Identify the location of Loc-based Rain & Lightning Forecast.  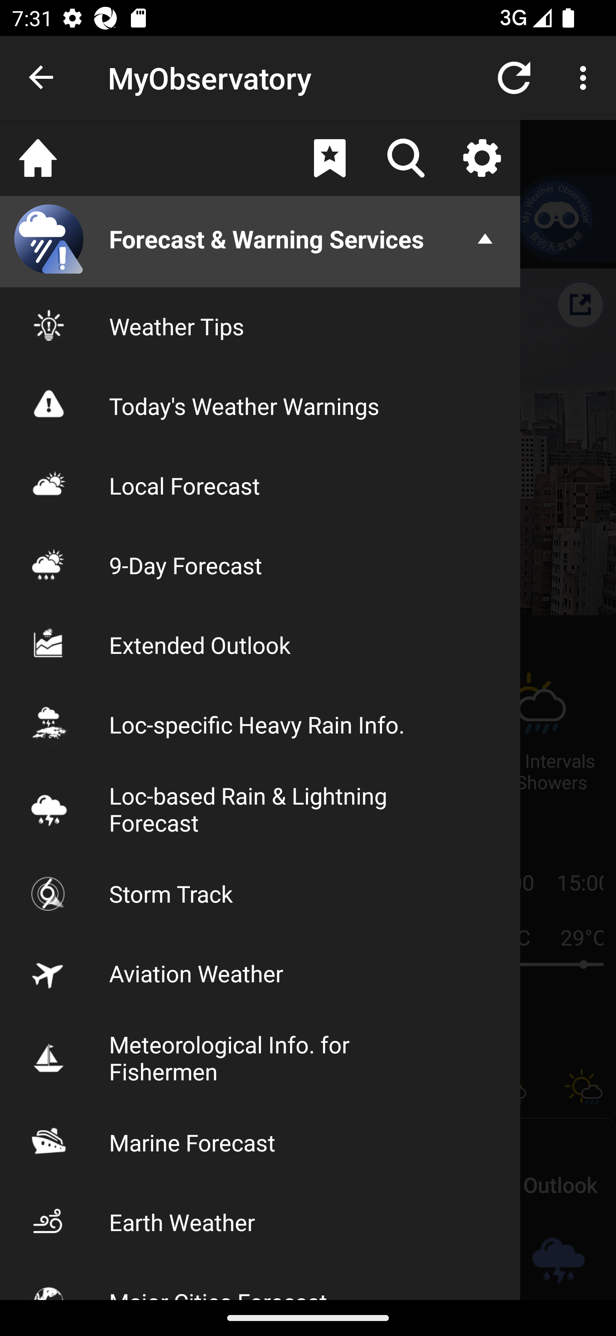
(260, 808).